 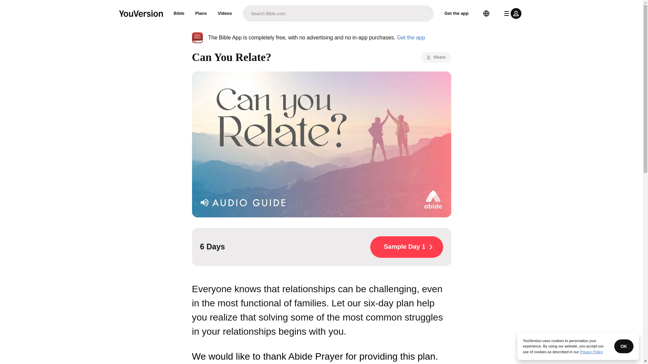 I want to click on Sample Day 1, so click(x=406, y=247).